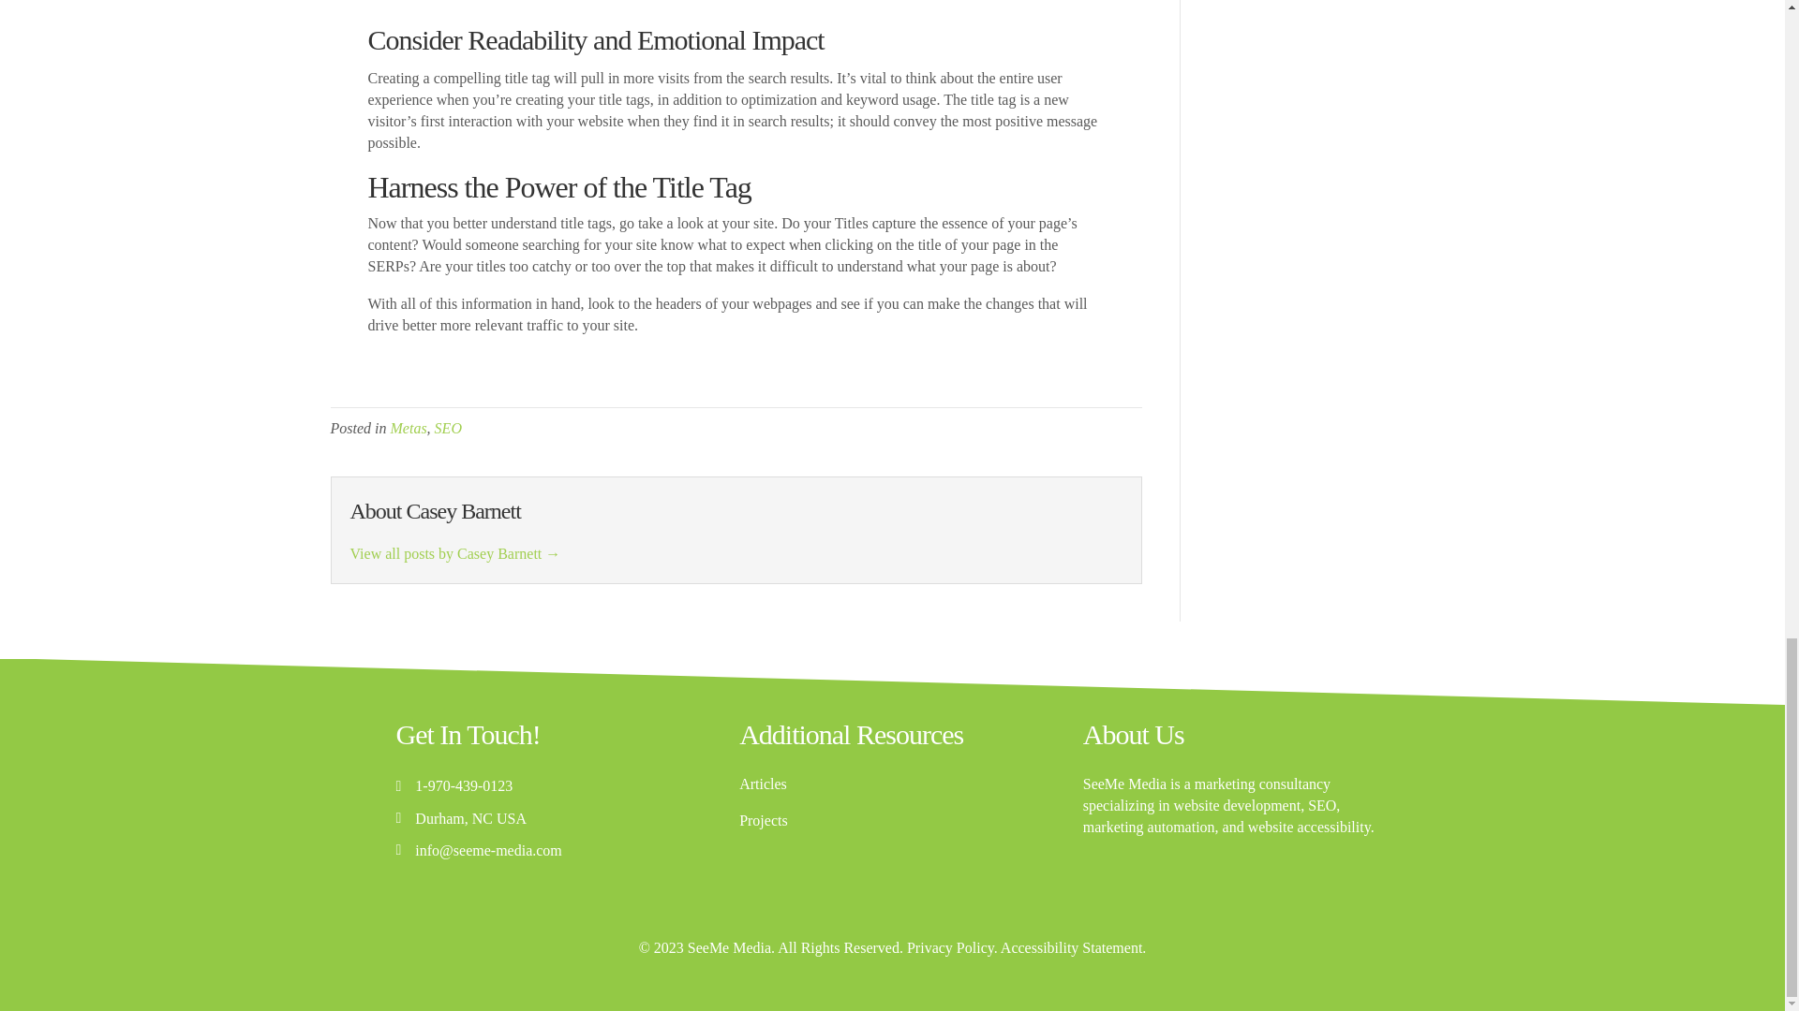 The width and height of the screenshot is (1799, 1011). Describe the element at coordinates (950, 947) in the screenshot. I see `Privacy Policy` at that location.